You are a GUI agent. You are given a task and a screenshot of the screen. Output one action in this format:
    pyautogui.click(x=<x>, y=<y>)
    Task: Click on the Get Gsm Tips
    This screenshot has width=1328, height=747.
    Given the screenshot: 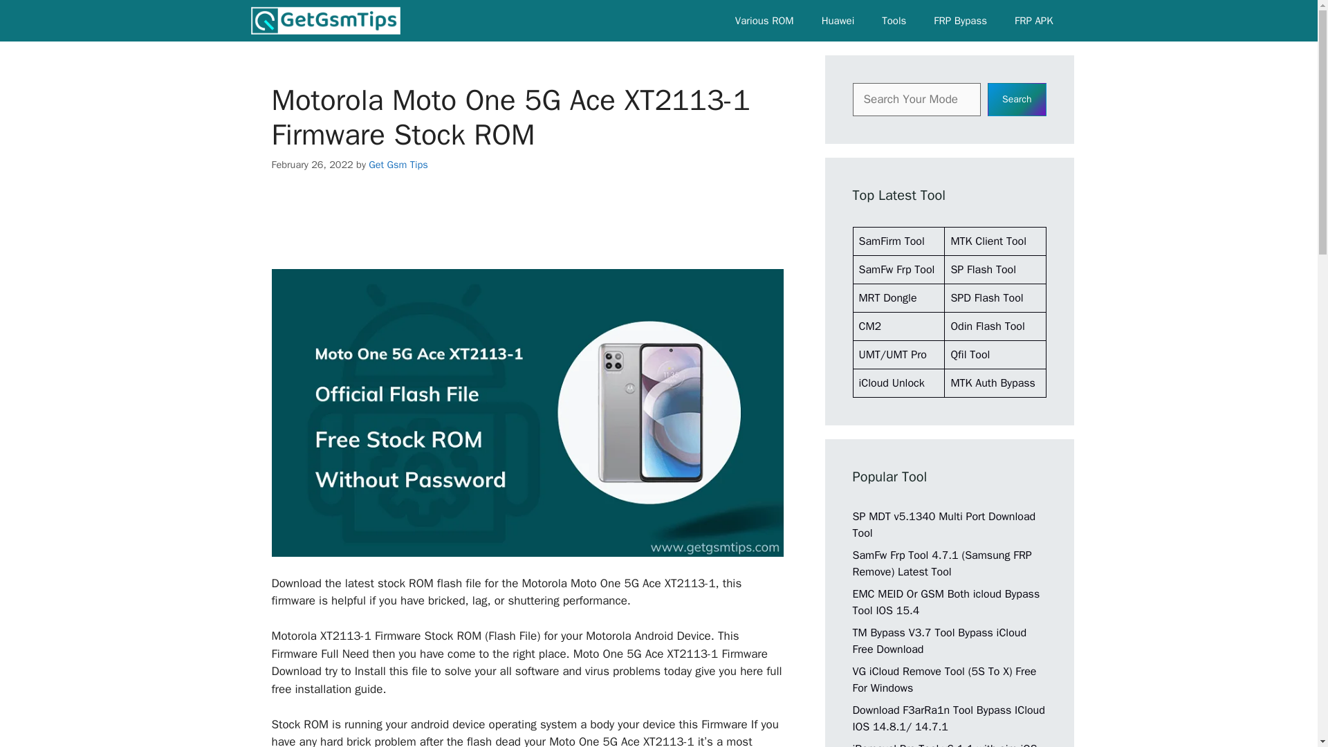 What is the action you would take?
    pyautogui.click(x=325, y=21)
    